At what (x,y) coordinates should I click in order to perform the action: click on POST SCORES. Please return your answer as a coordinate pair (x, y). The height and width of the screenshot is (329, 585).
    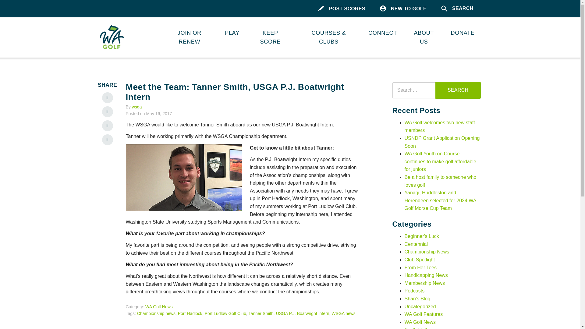
    Looking at the image, I should click on (342, 9).